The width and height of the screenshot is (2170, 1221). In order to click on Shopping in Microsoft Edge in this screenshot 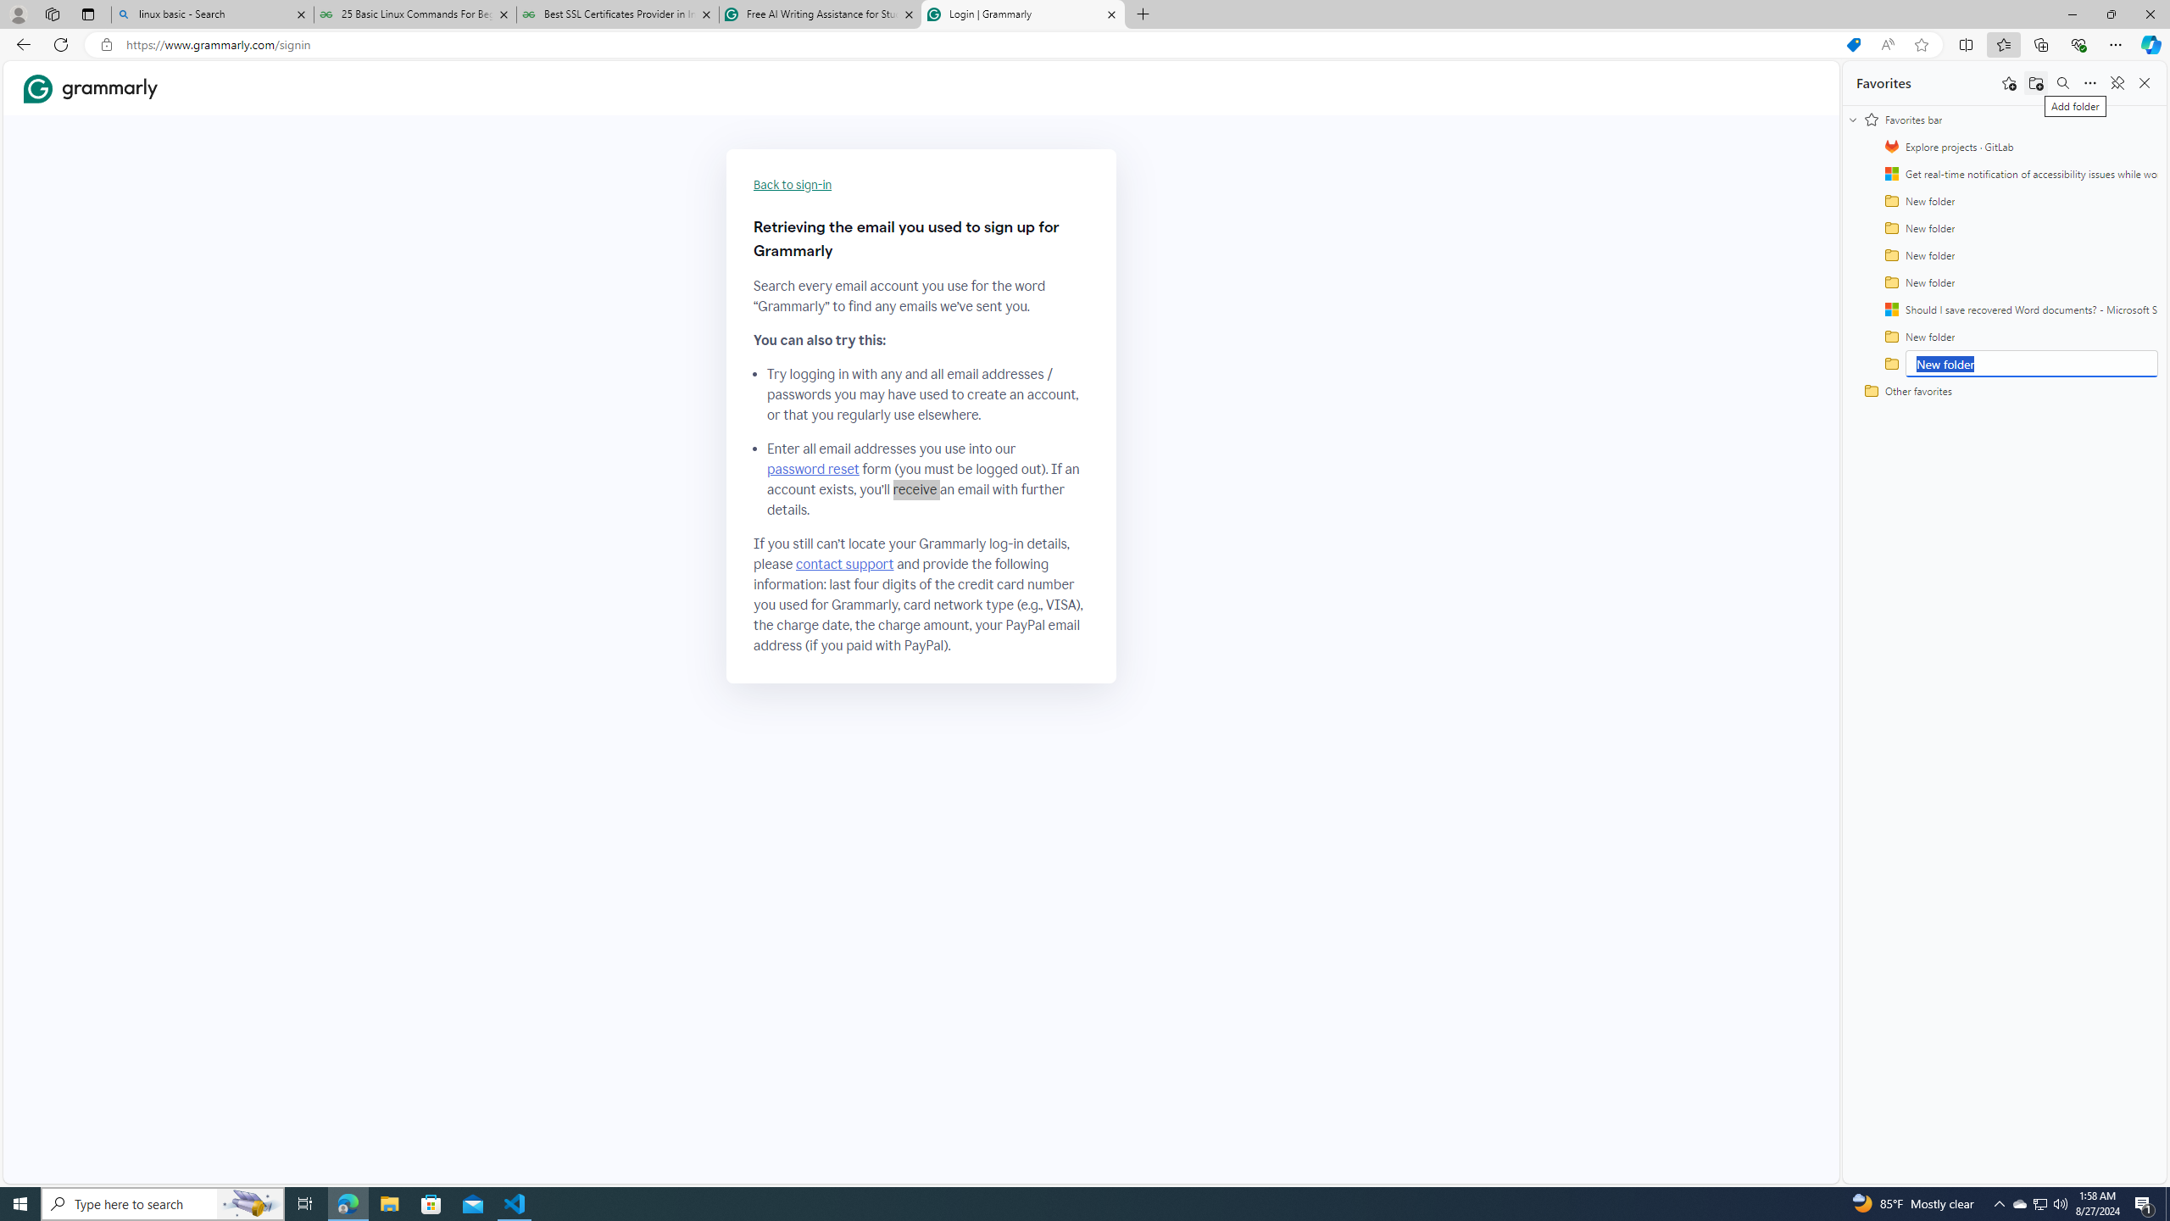, I will do `click(1853, 45)`.